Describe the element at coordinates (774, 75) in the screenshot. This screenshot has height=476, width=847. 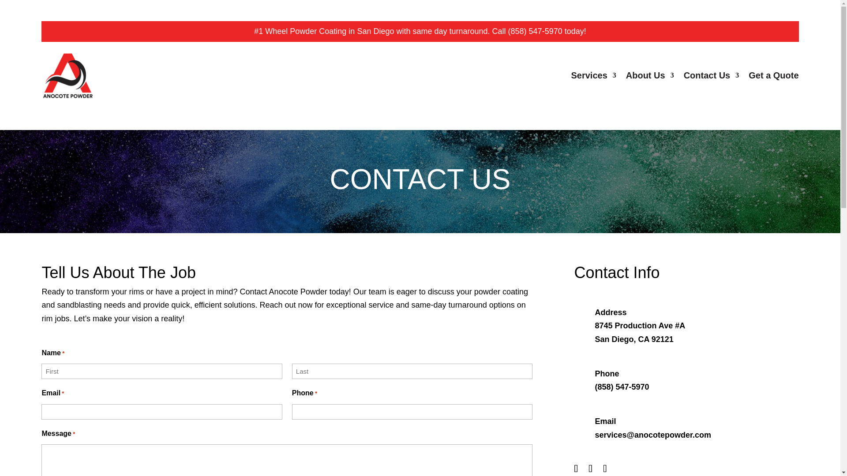
I see `Get a Quote` at that location.